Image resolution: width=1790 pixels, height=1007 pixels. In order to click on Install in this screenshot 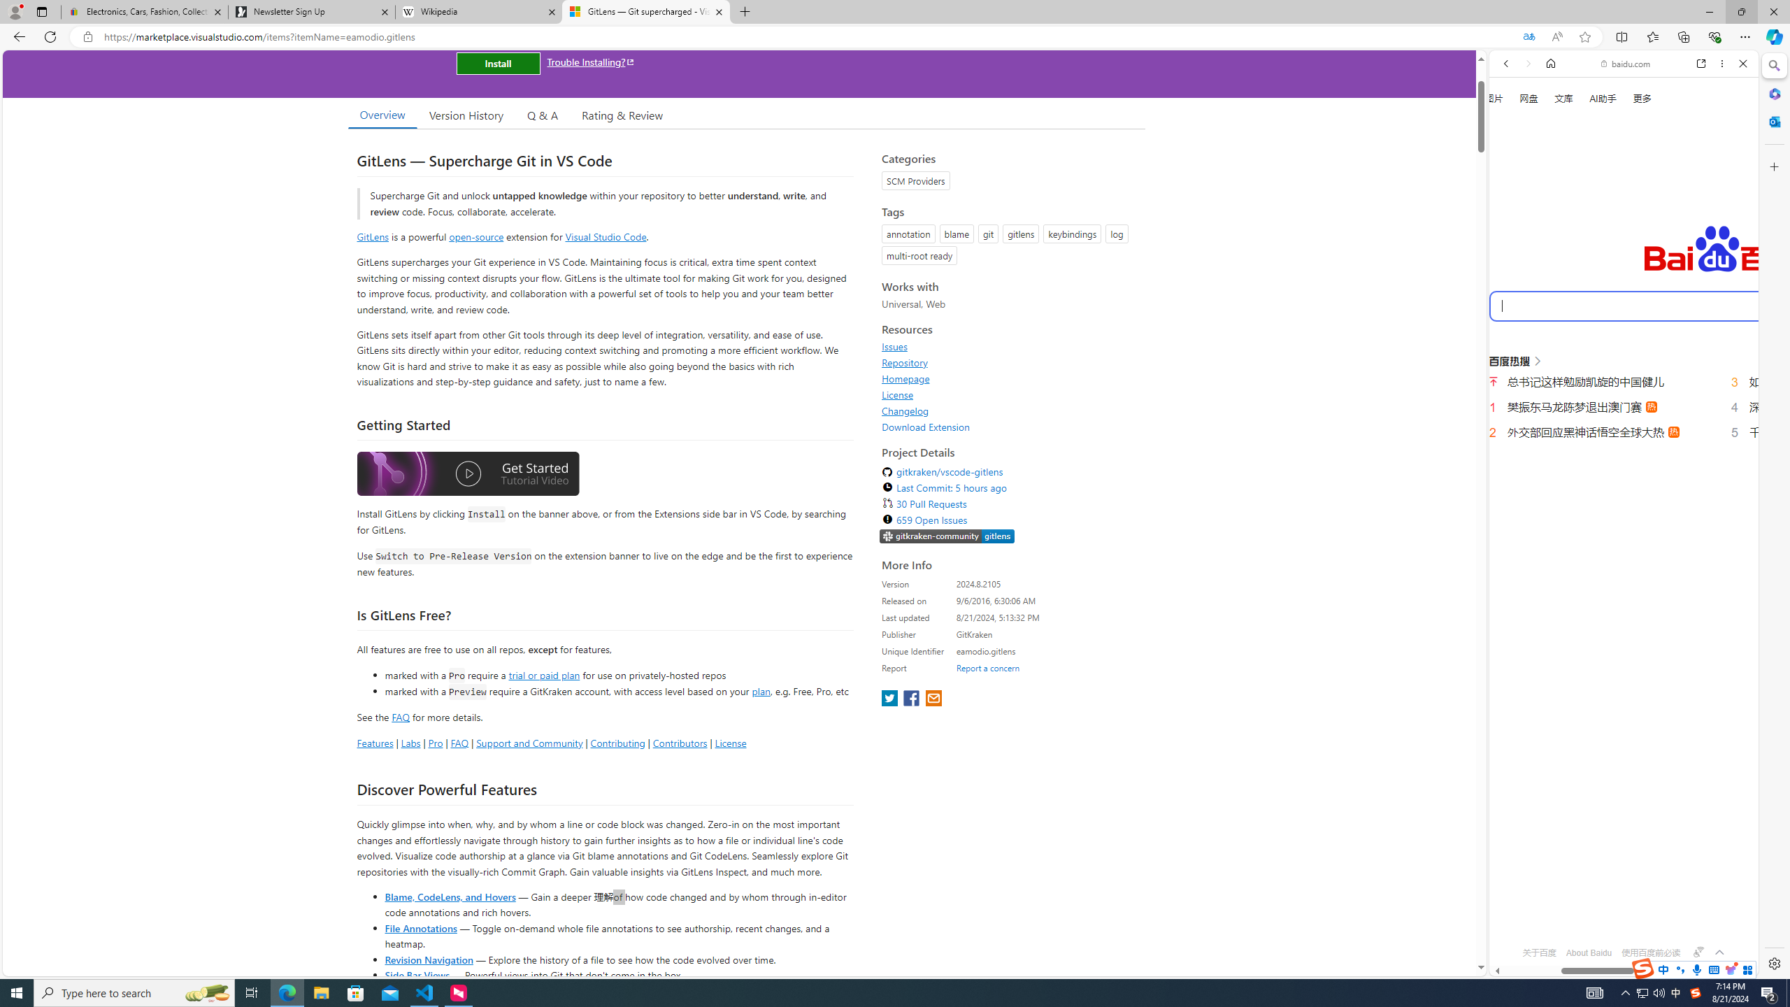, I will do `click(498, 63)`.